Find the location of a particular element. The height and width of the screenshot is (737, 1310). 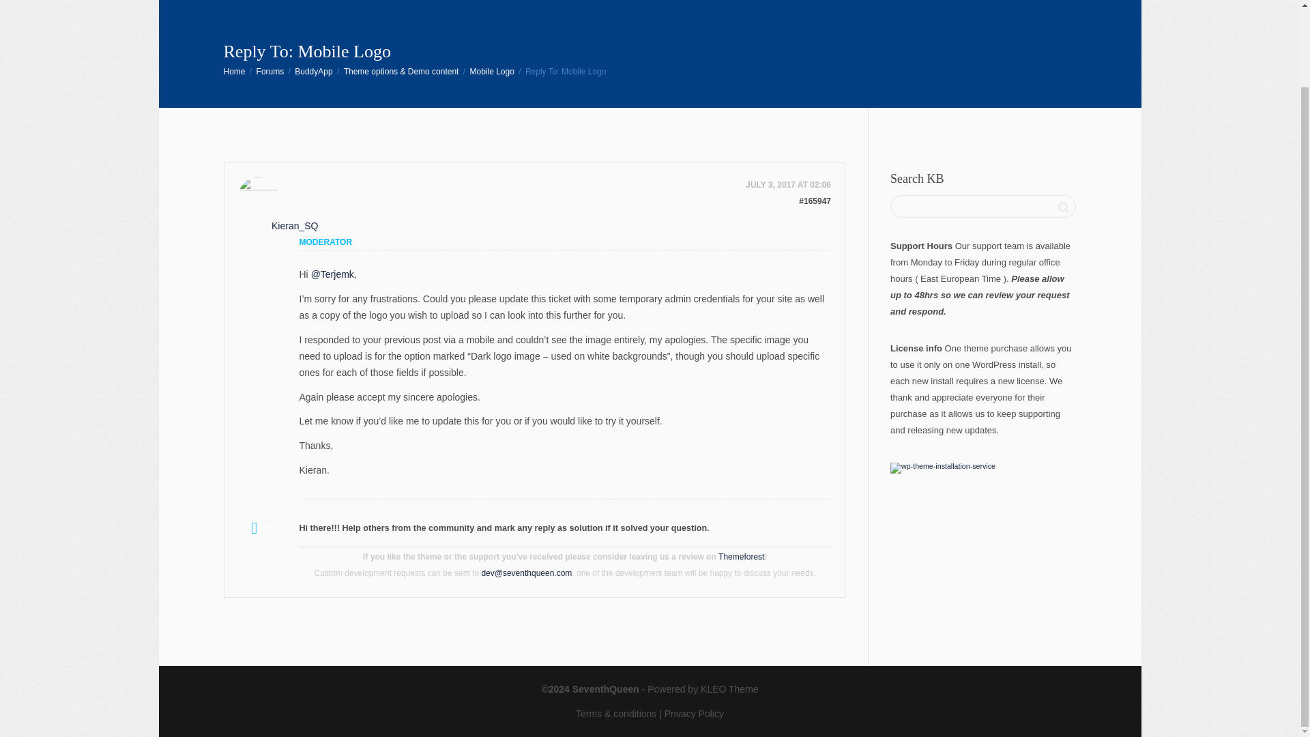

Powered by KLEO Theme is located at coordinates (703, 689).